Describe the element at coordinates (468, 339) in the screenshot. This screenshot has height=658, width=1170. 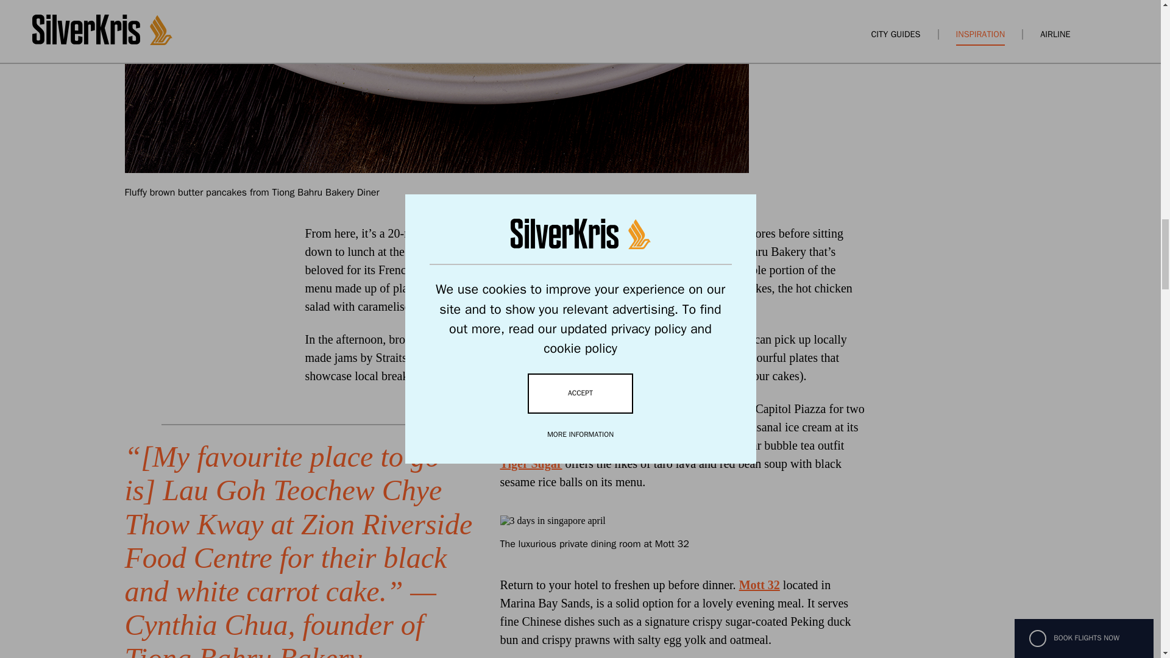
I see `The Farm Store` at that location.